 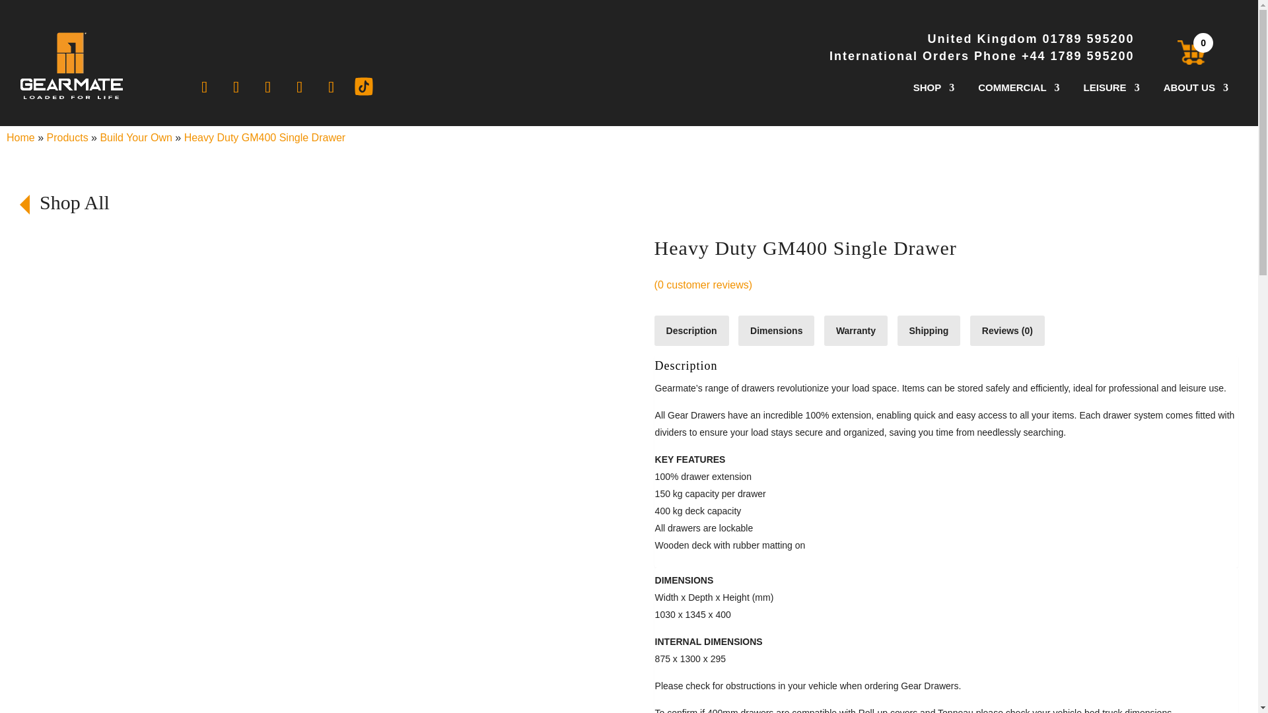 I want to click on LEISURE, so click(x=1112, y=90).